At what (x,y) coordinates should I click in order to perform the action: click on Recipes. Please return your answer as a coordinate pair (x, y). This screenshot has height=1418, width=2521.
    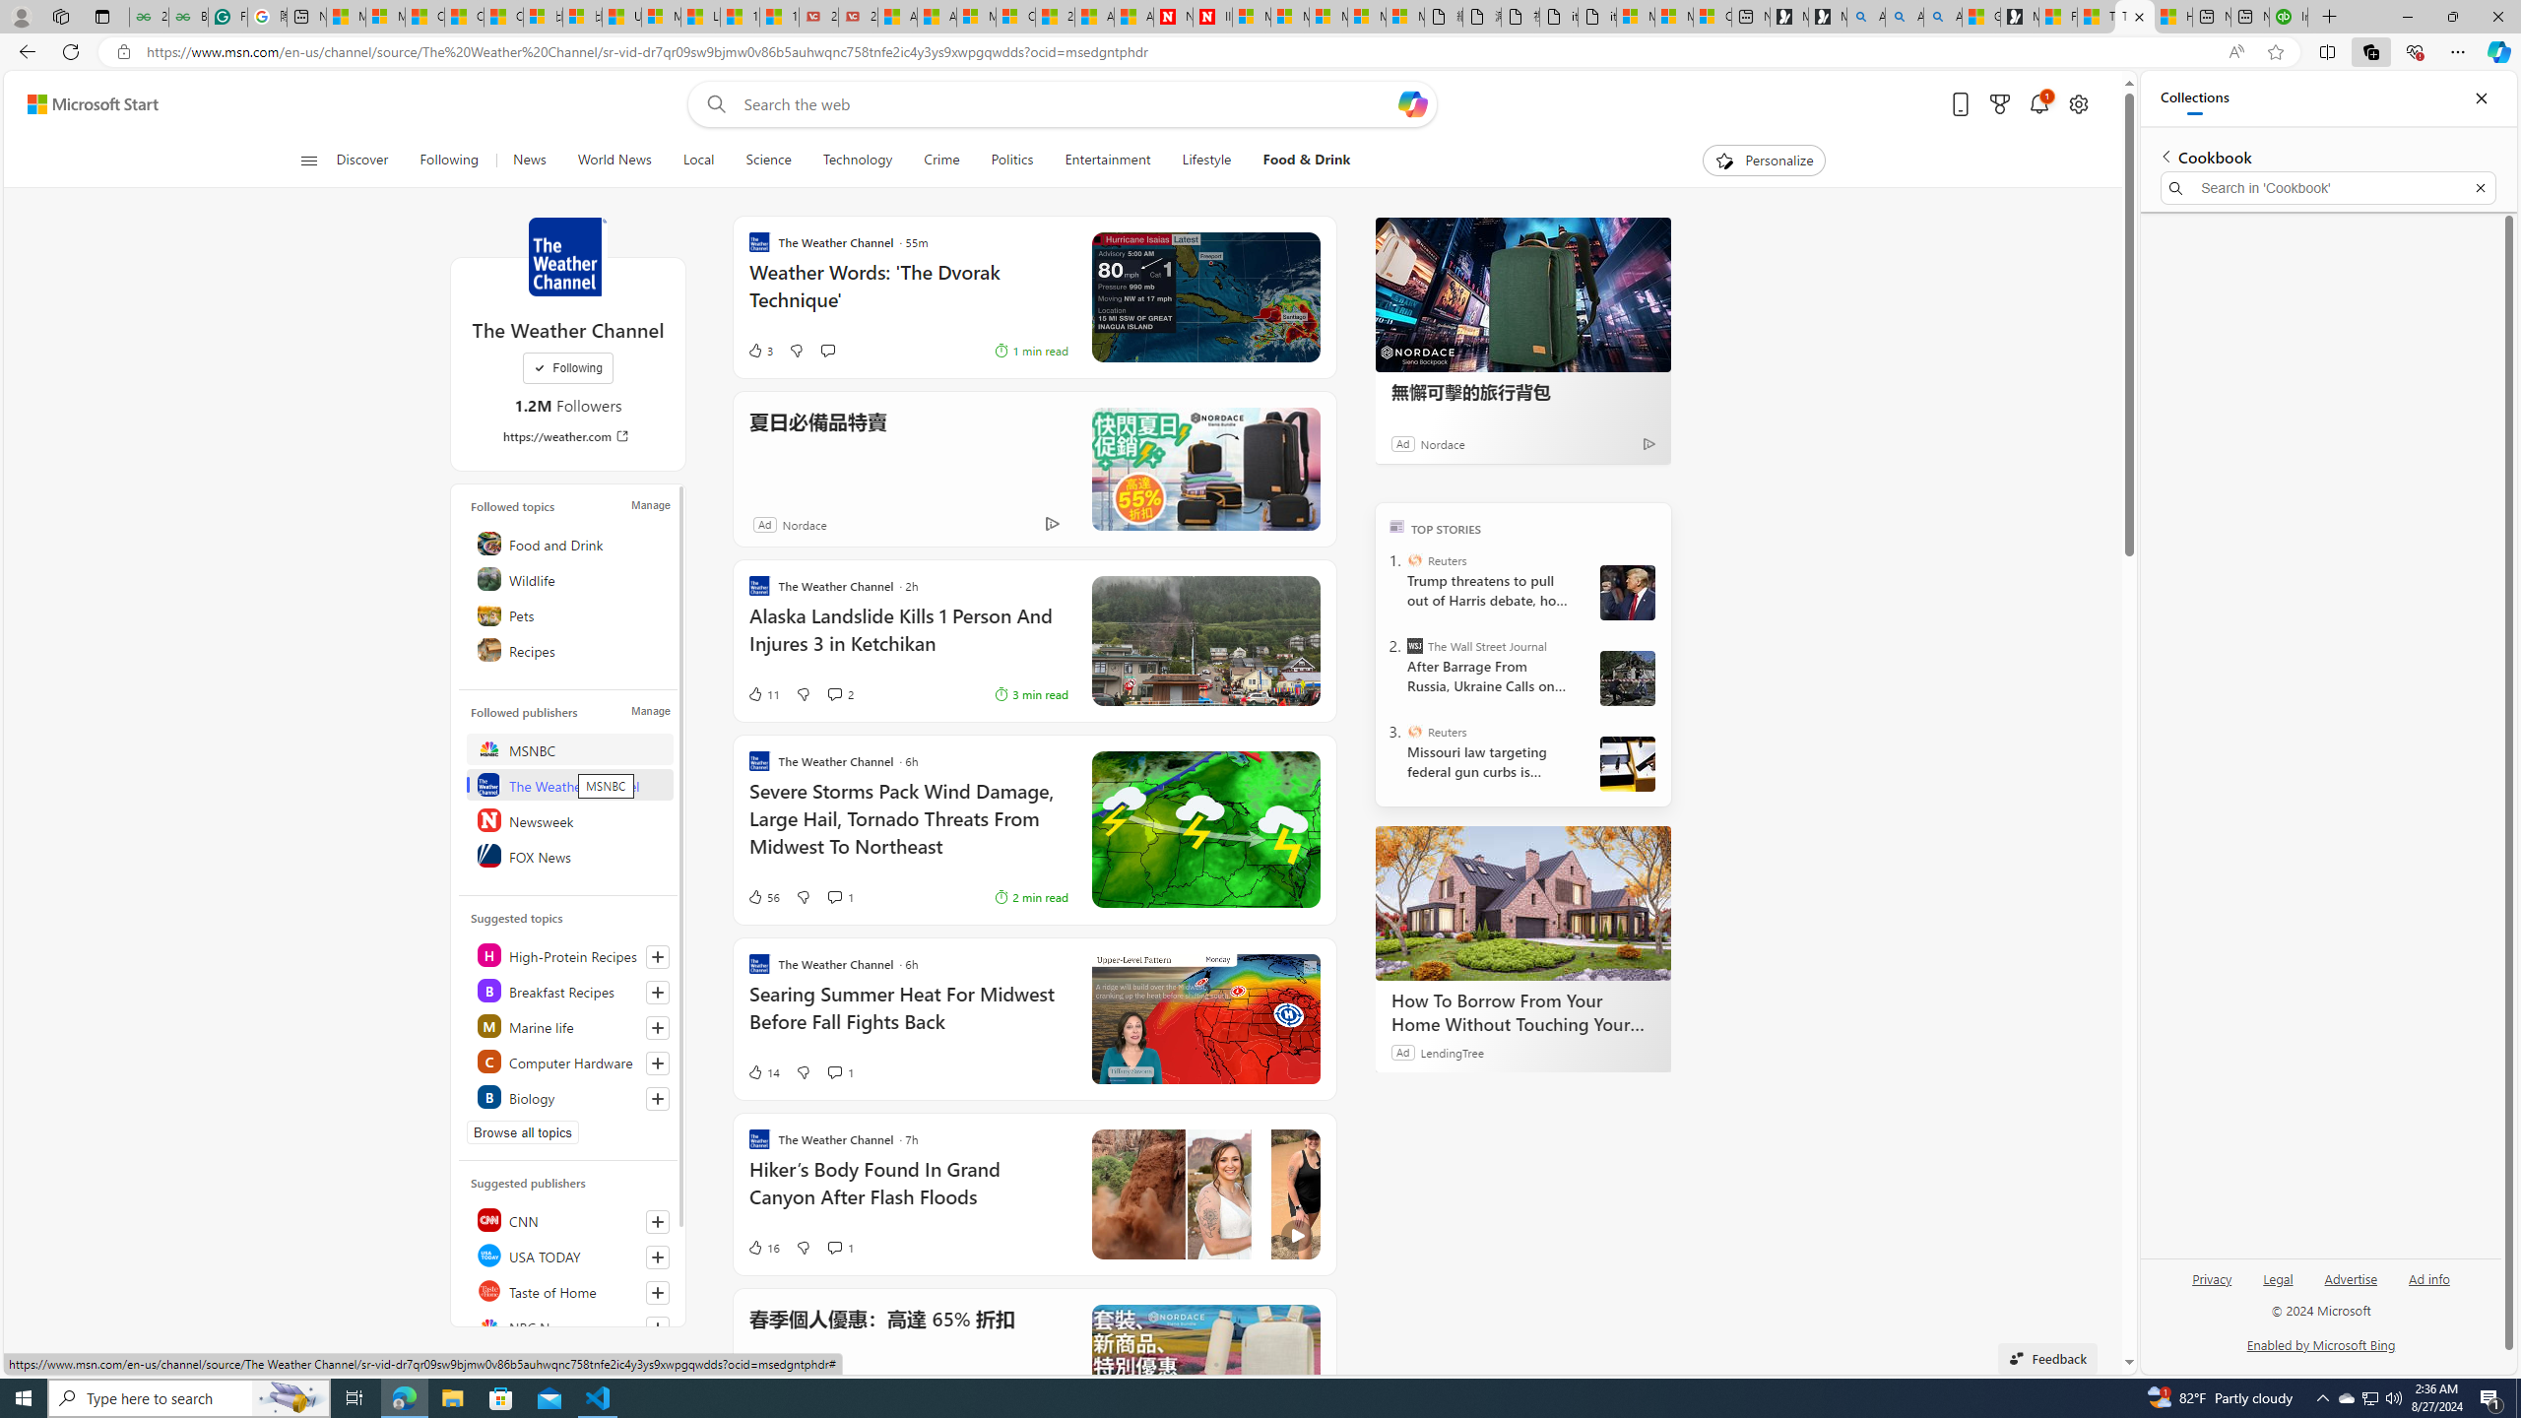
    Looking at the image, I should click on (569, 649).